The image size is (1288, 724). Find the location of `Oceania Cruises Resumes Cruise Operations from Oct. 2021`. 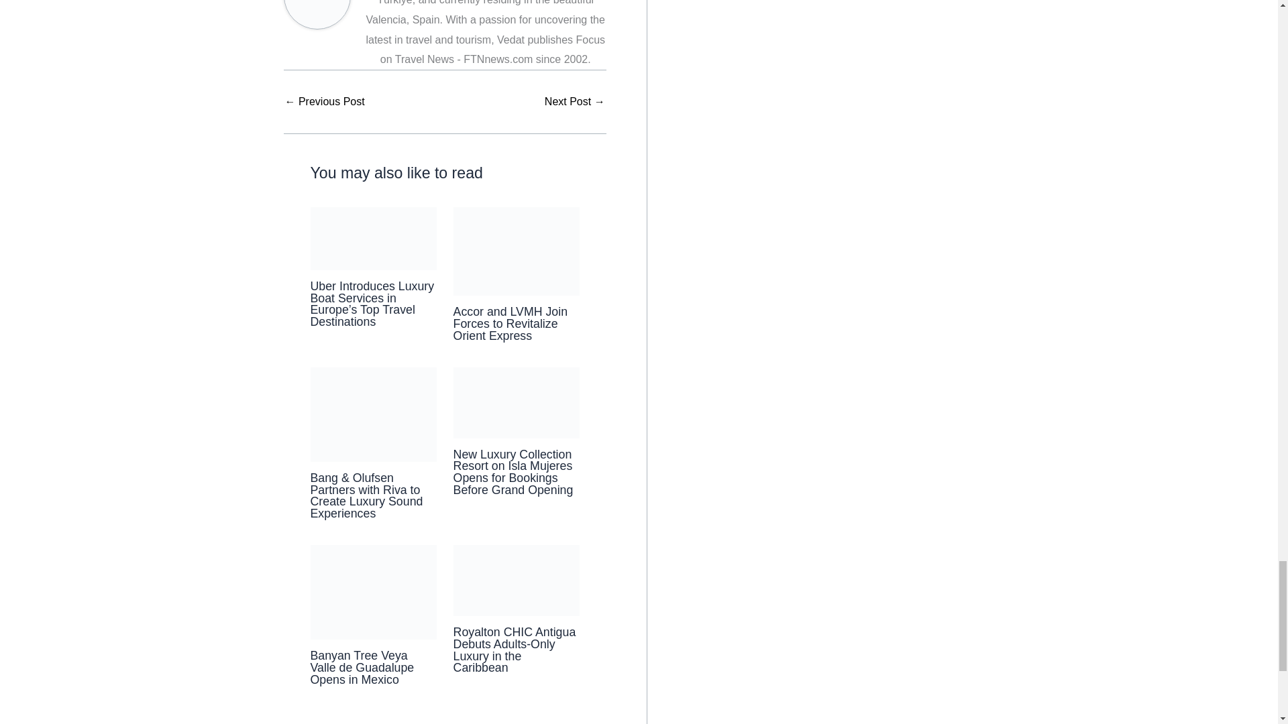

Oceania Cruises Resumes Cruise Operations from Oct. 2021 is located at coordinates (325, 101).